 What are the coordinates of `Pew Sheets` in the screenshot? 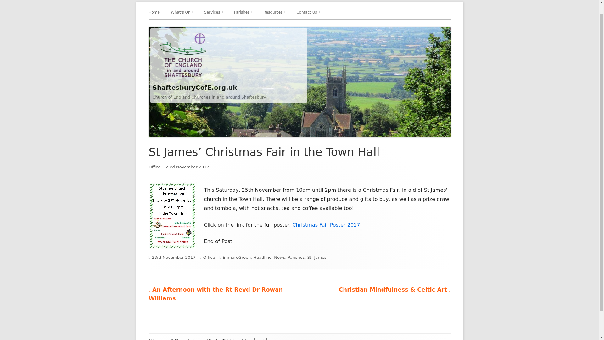 It's located at (299, 25).